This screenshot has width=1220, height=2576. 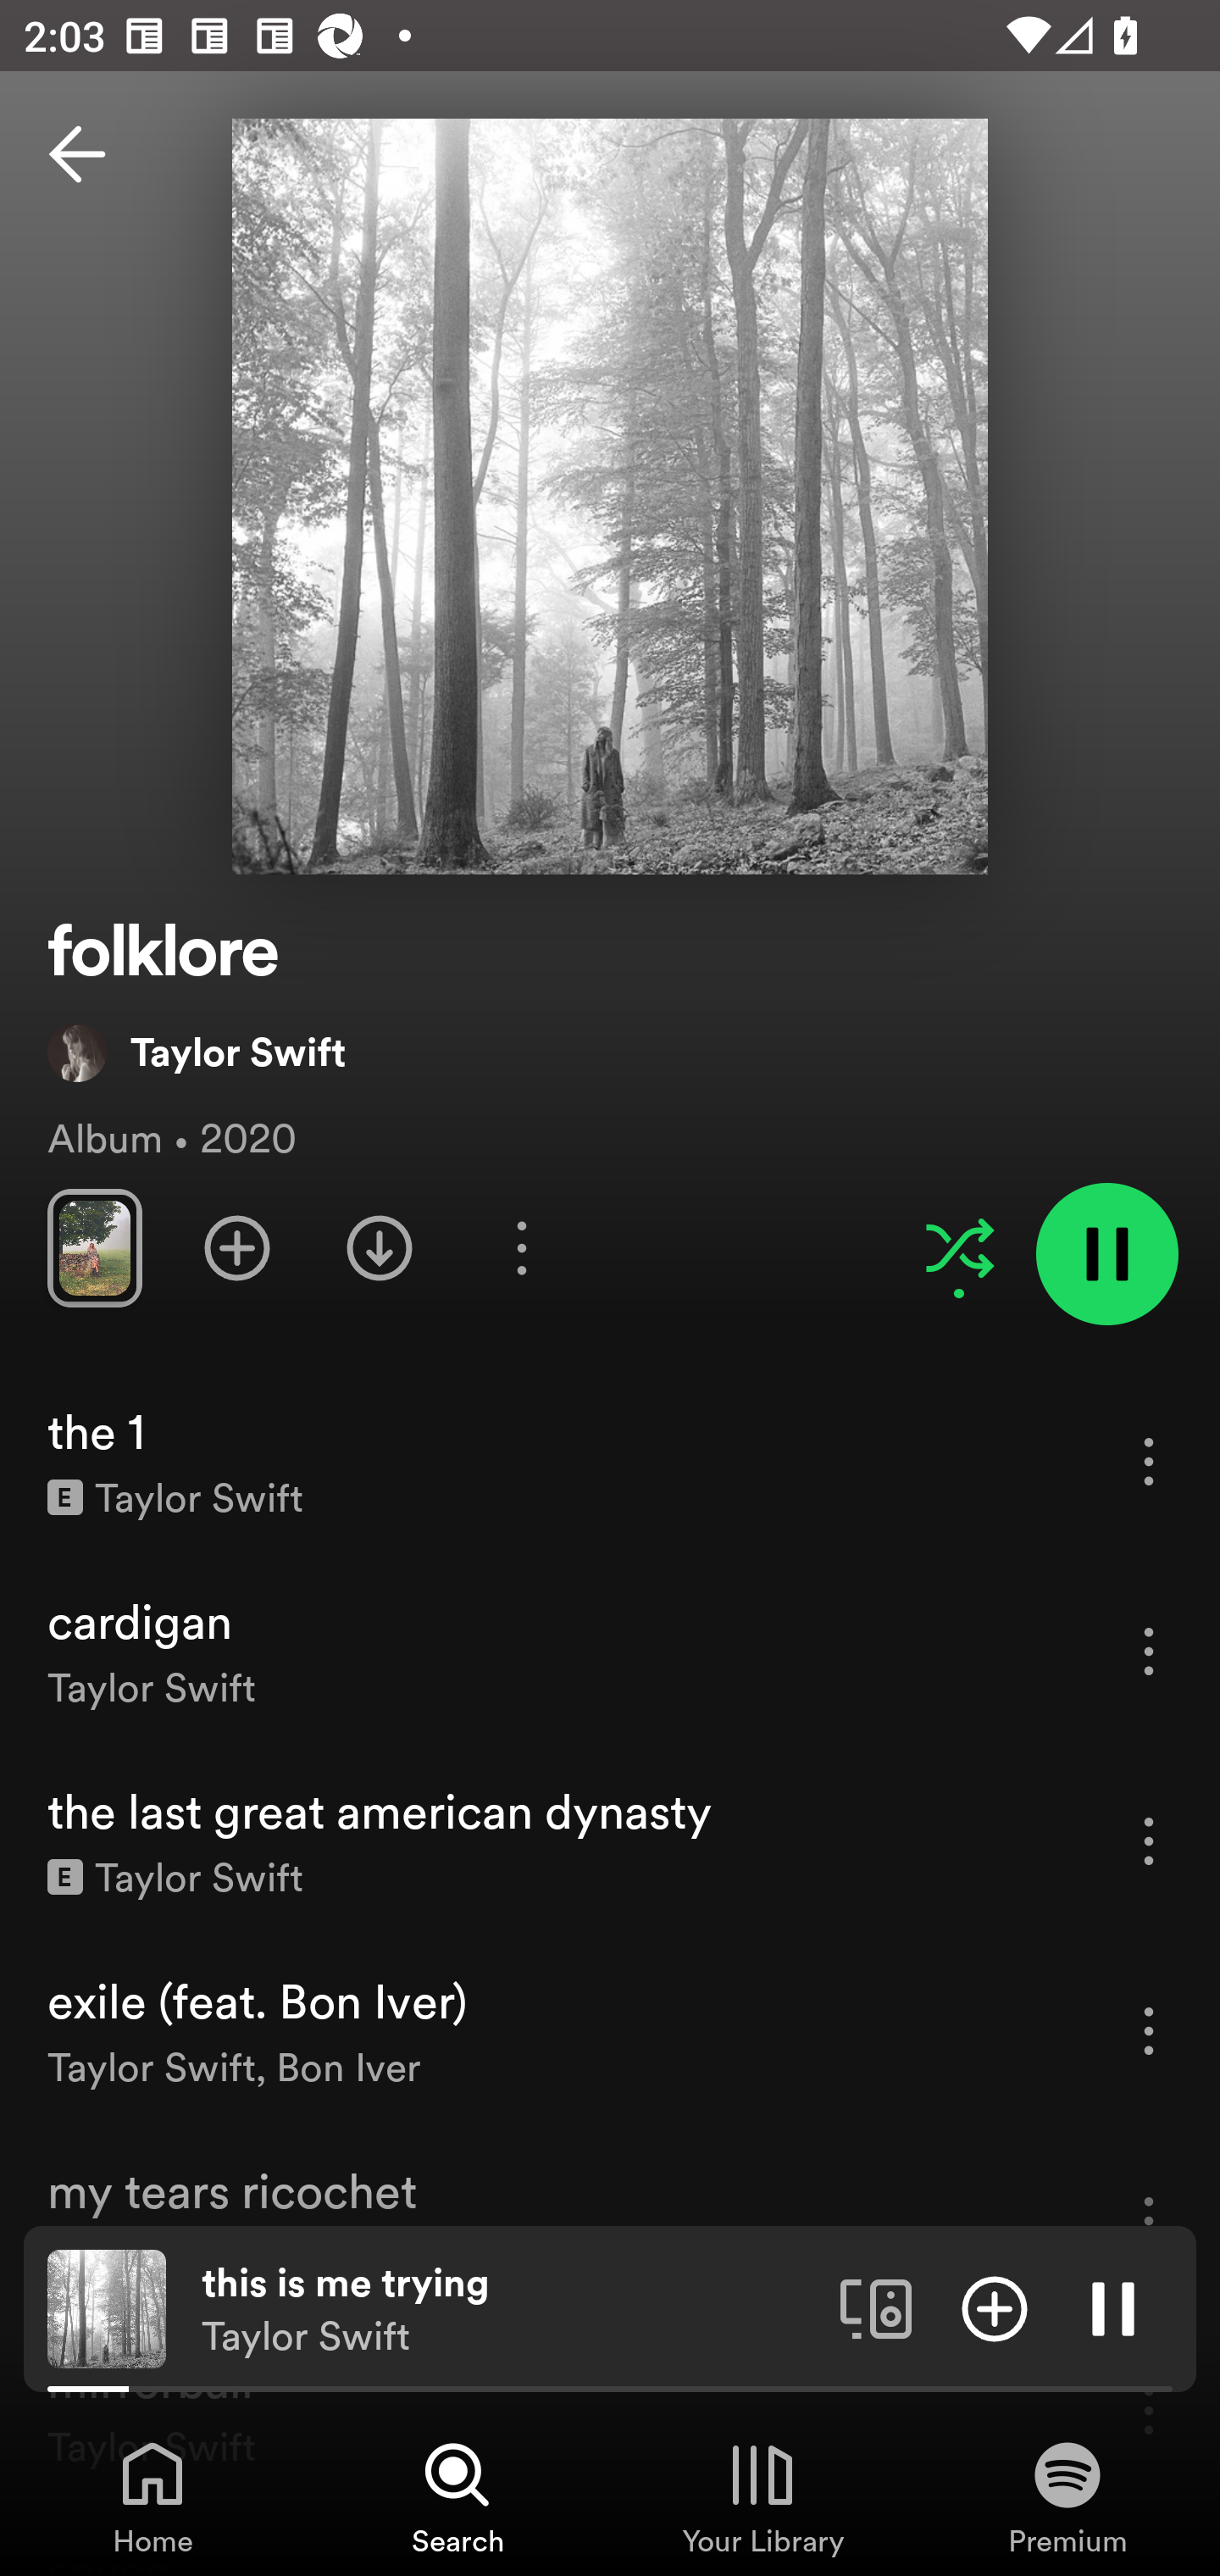 I want to click on More options for song cardigan, so click(x=1149, y=1651).